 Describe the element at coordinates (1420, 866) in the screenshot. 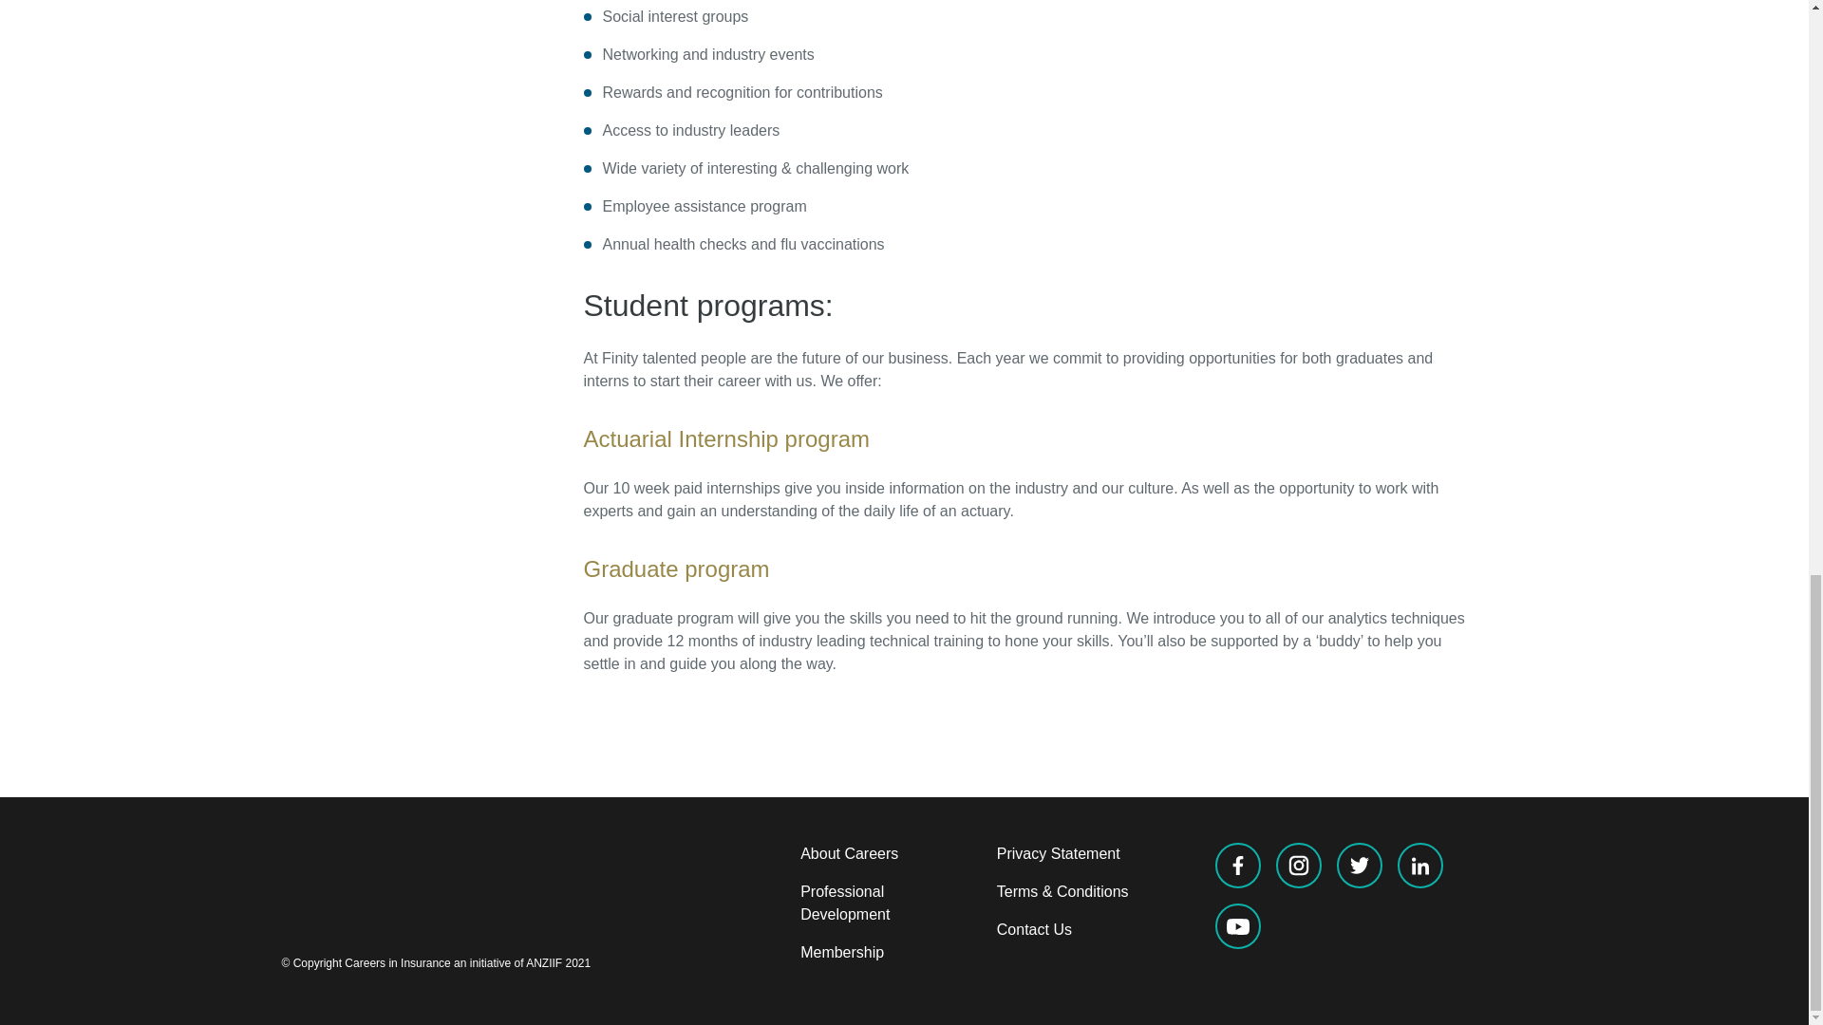

I see `LinkedIn` at that location.